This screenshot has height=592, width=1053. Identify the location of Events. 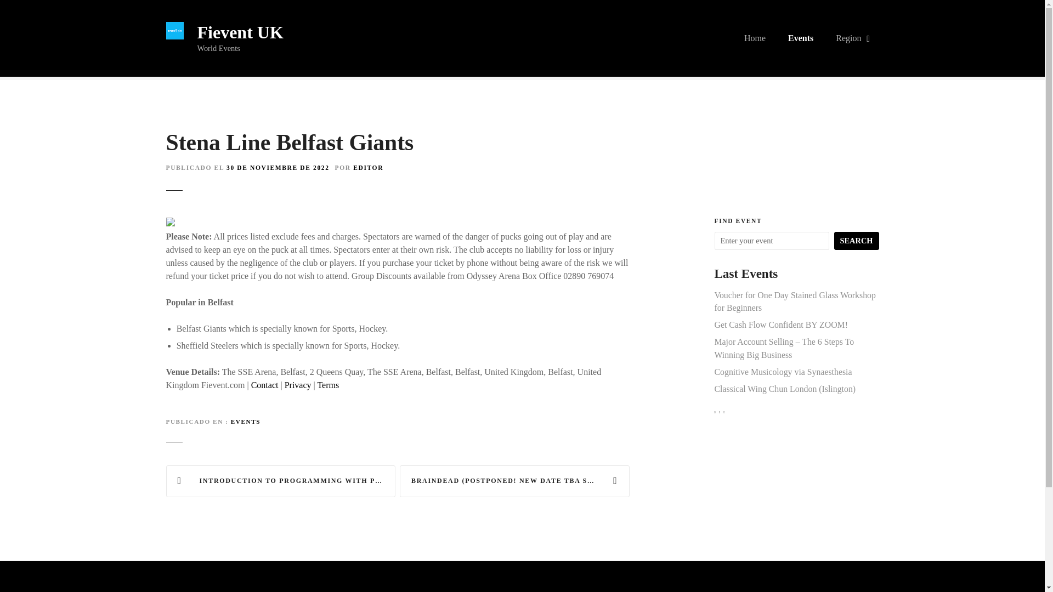
(801, 38).